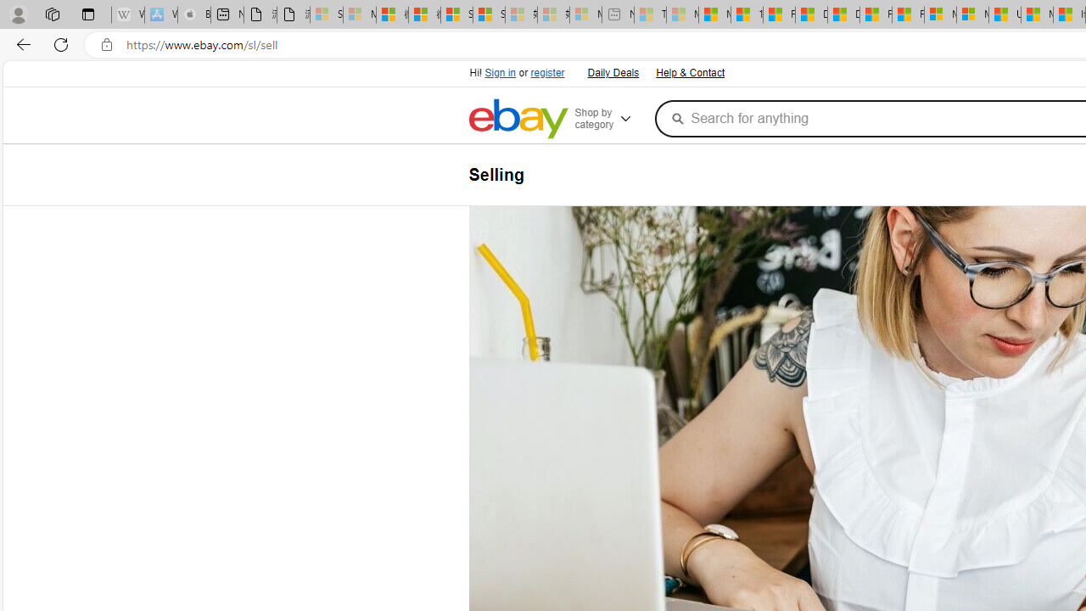 Image resolution: width=1086 pixels, height=611 pixels. Describe the element at coordinates (518, 119) in the screenshot. I see `eBay Home` at that location.